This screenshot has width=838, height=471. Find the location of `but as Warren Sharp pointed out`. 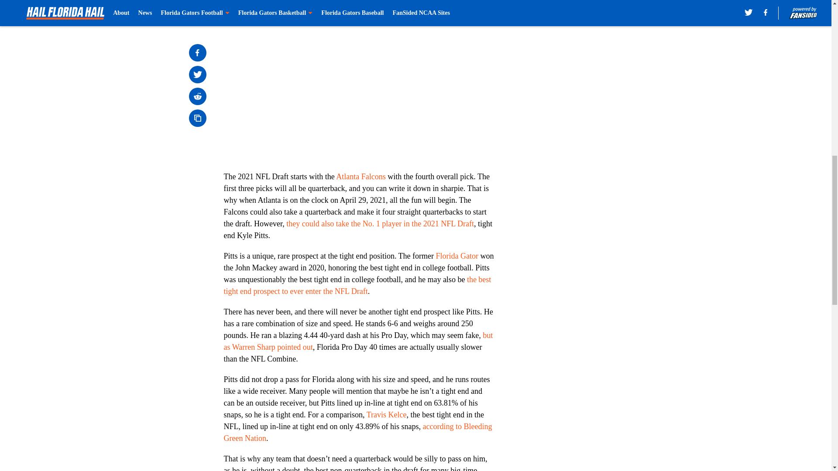

but as Warren Sharp pointed out is located at coordinates (358, 341).